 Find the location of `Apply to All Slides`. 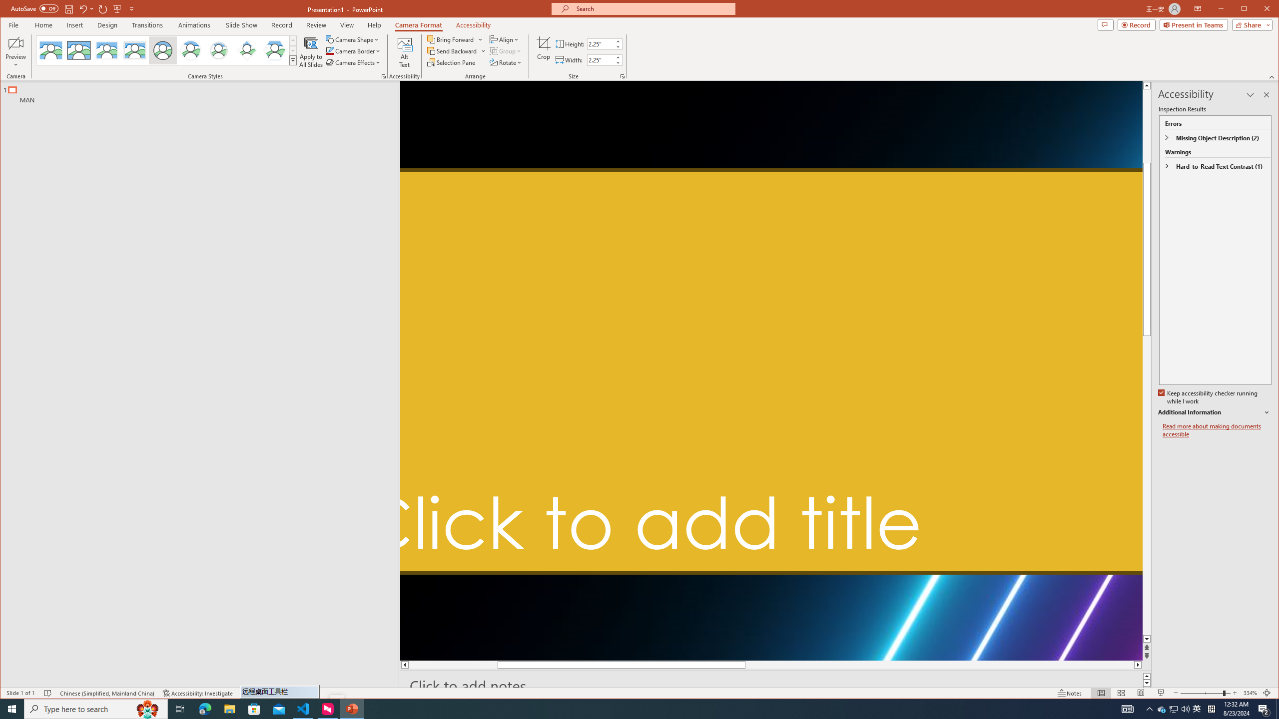

Apply to All Slides is located at coordinates (311, 52).